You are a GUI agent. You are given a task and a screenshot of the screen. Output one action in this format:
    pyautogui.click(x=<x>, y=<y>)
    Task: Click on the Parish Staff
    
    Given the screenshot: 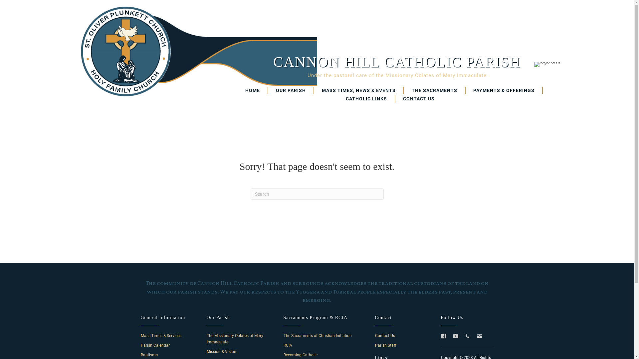 What is the action you would take?
    pyautogui.click(x=385, y=345)
    